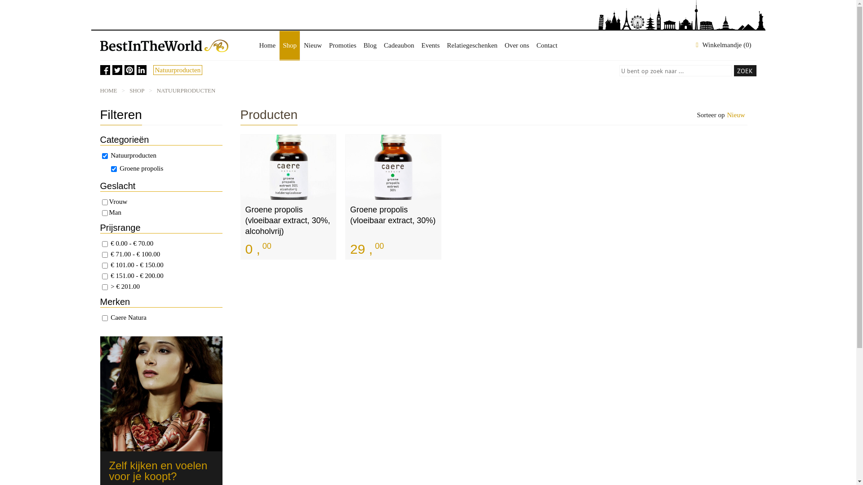 Image resolution: width=863 pixels, height=485 pixels. Describe the element at coordinates (370, 45) in the screenshot. I see `Blog` at that location.